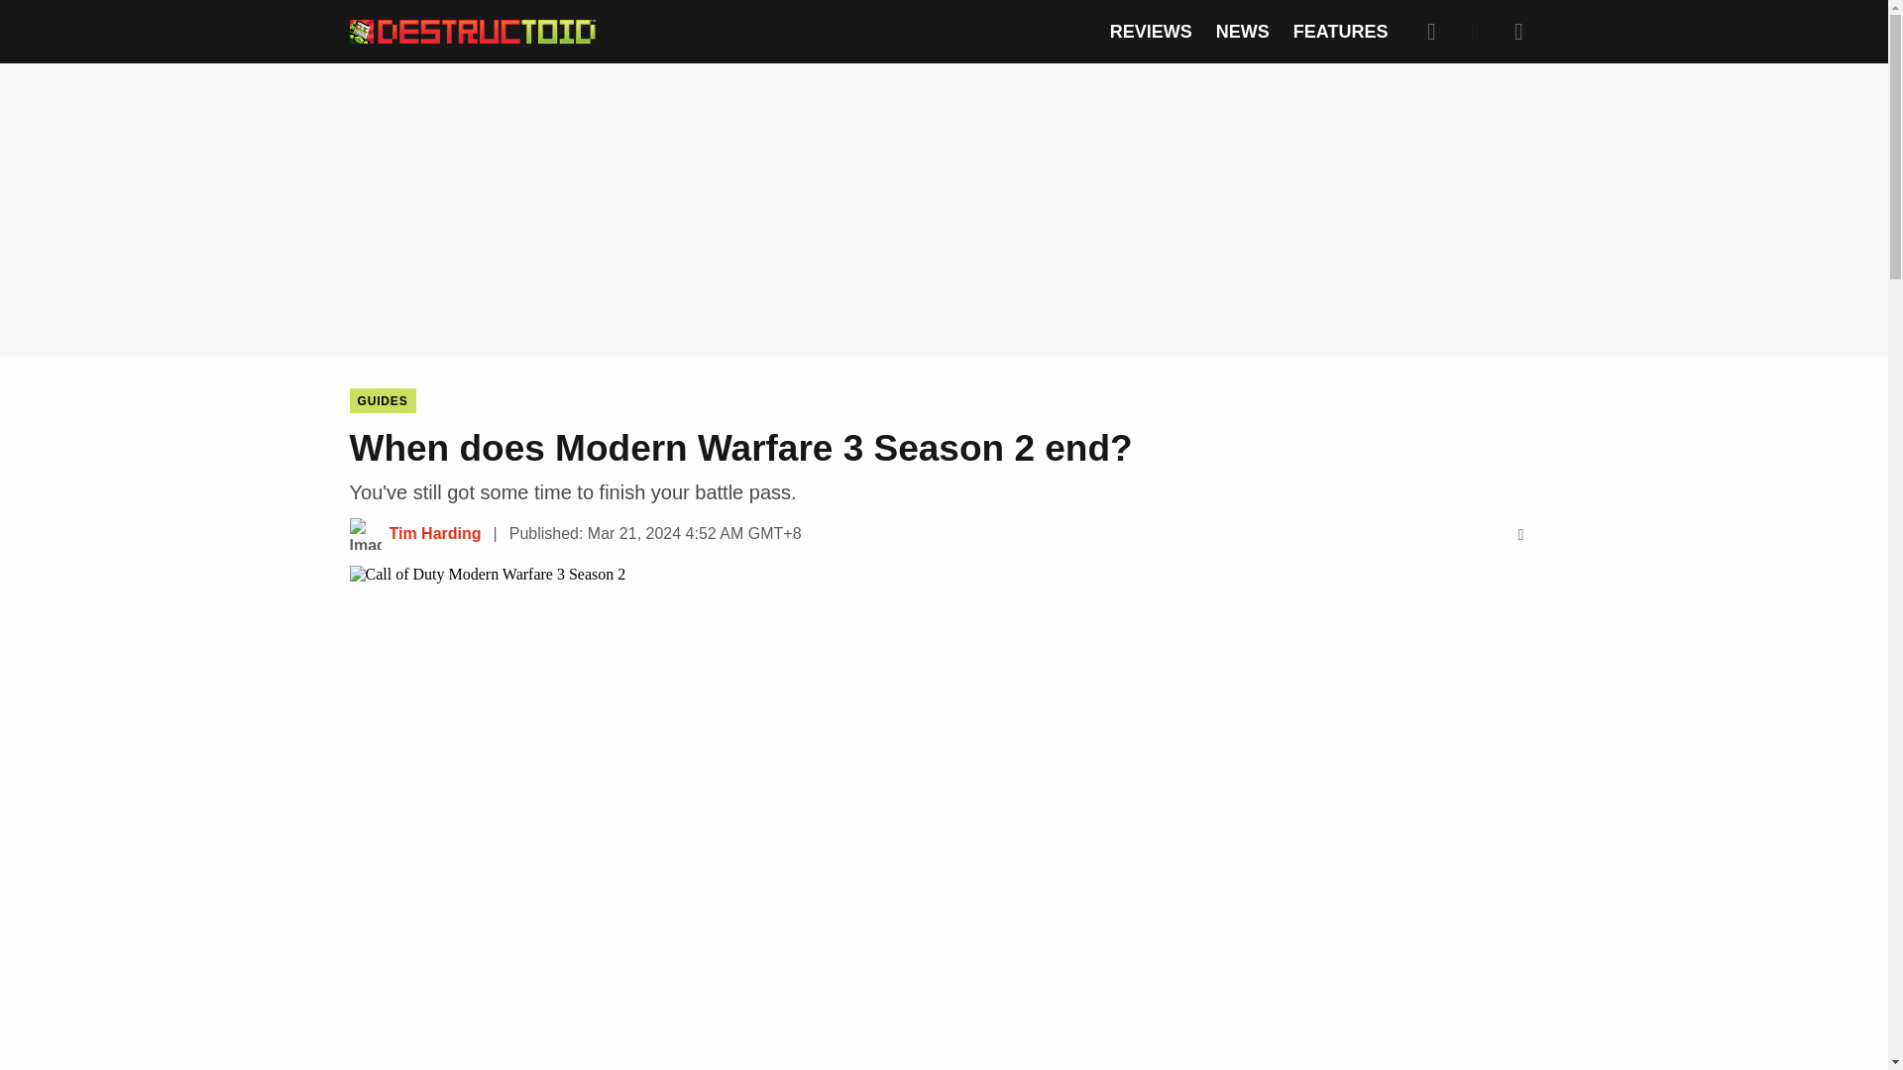 The height and width of the screenshot is (1070, 1903). Describe the element at coordinates (1431, 31) in the screenshot. I see `Search` at that location.